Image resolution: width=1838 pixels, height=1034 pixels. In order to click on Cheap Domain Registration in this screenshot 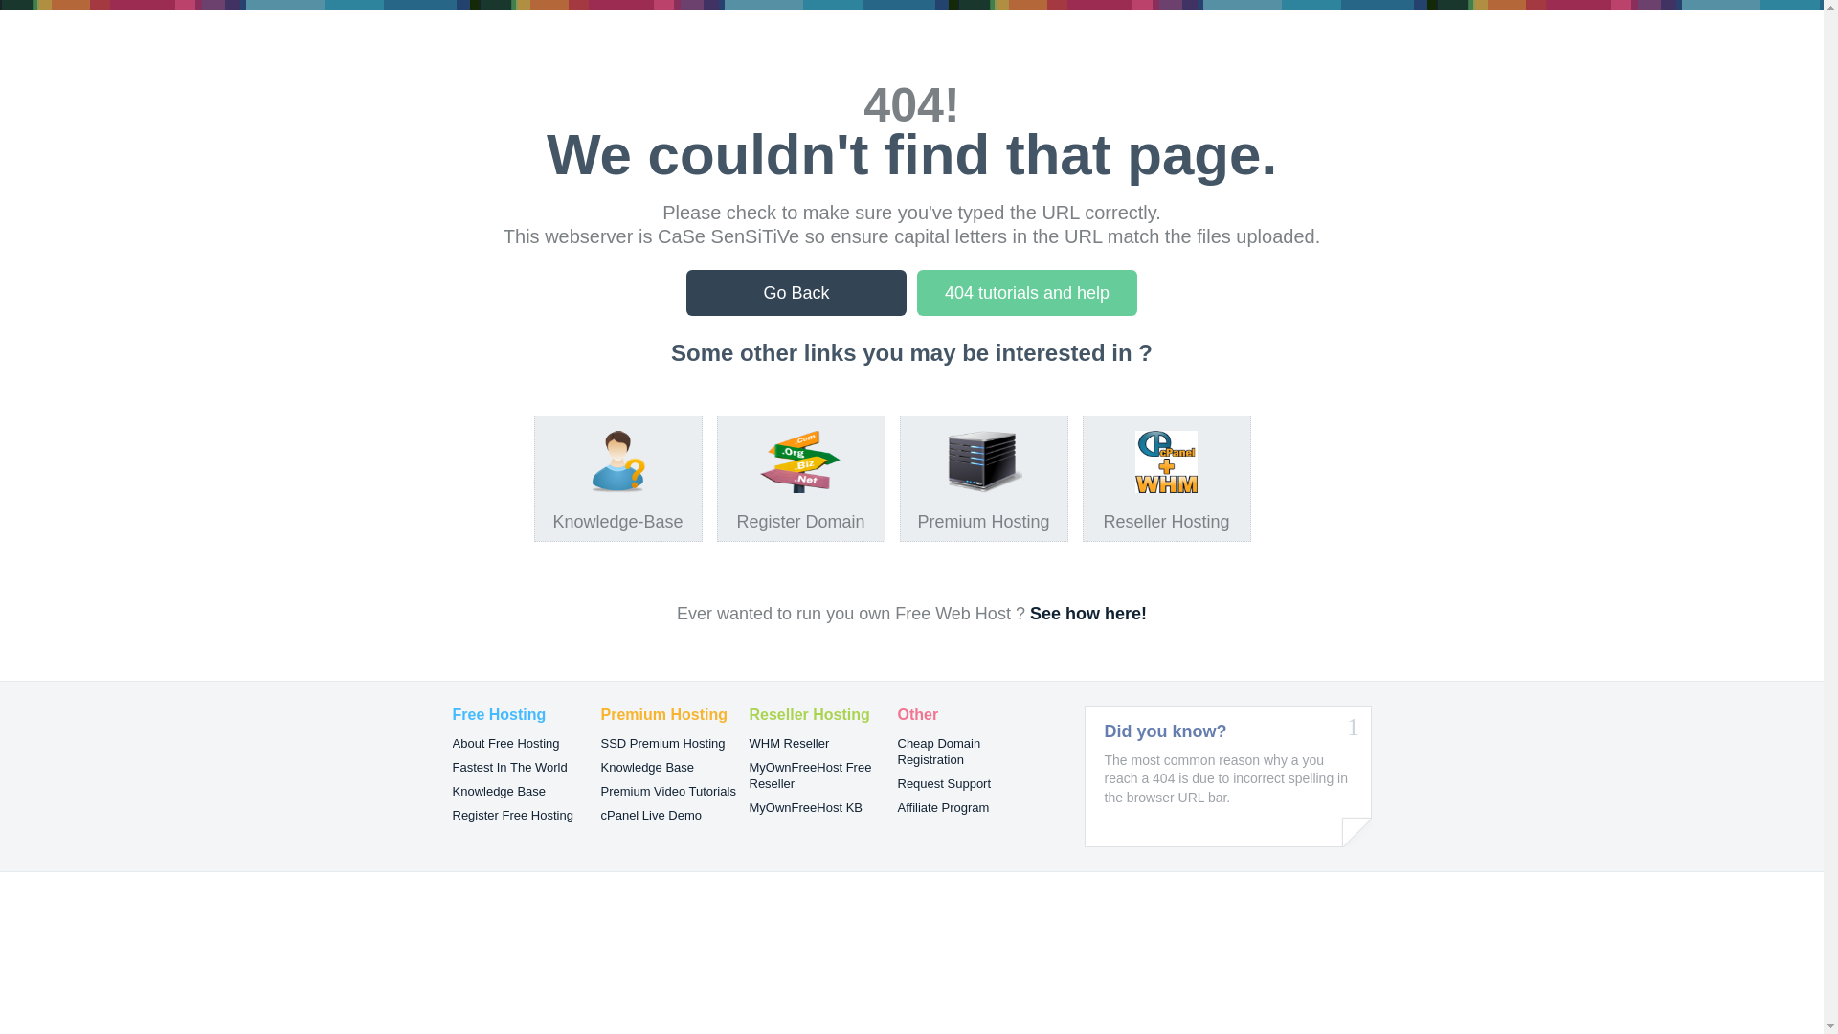, I will do `click(940, 752)`.